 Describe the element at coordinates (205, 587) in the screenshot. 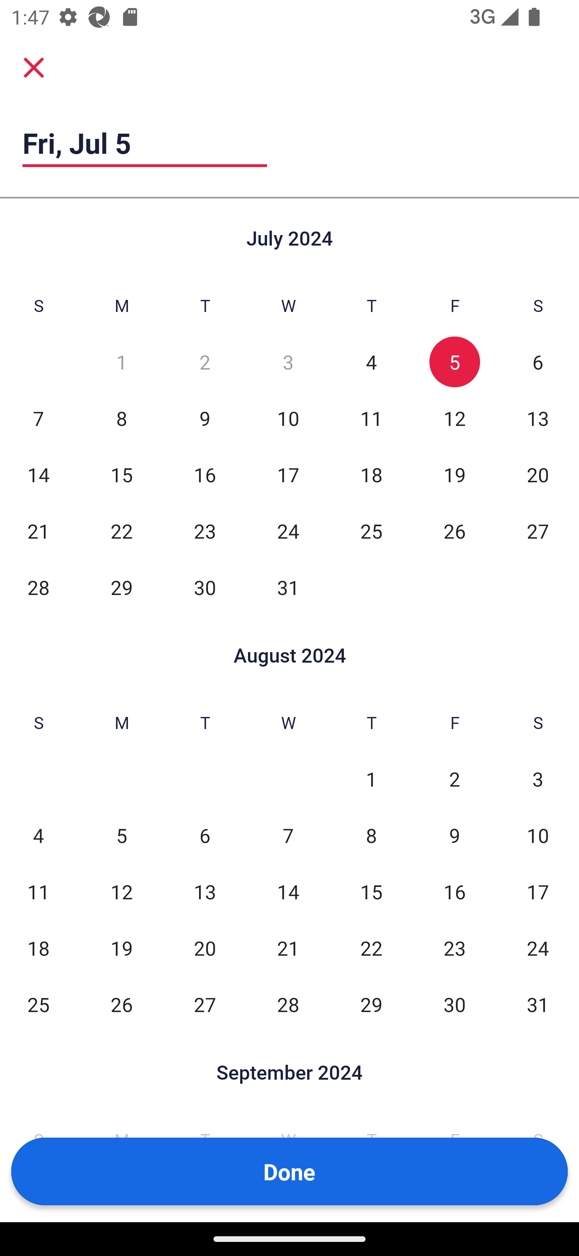

I see `30 Tue, Jul 30, Not Selected` at that location.